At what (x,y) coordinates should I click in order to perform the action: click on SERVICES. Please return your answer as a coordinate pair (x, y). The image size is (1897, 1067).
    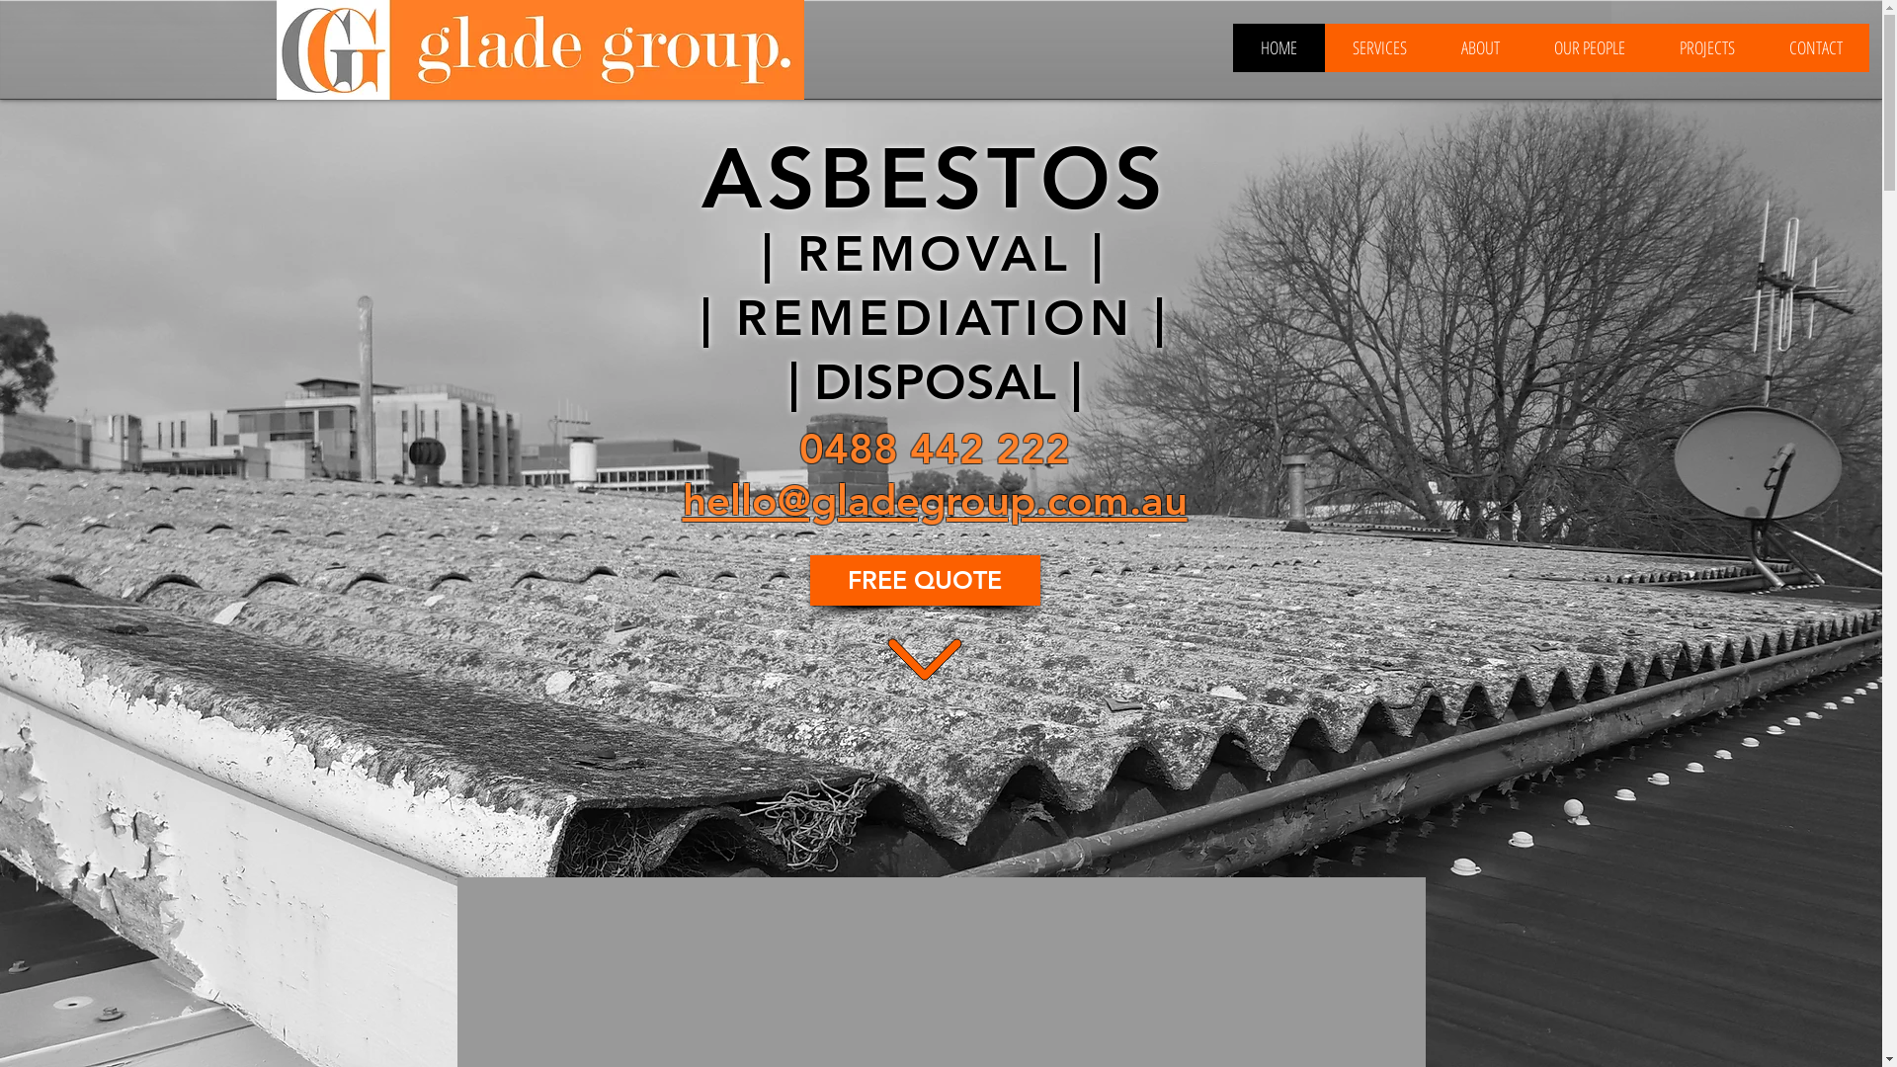
    Looking at the image, I should click on (1379, 47).